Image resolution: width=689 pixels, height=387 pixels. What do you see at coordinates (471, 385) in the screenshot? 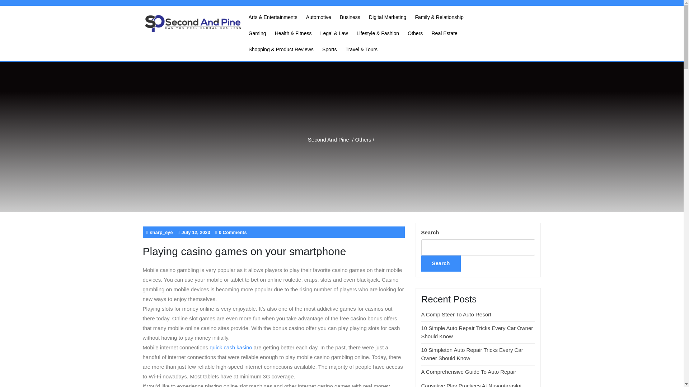
I see `Causative Play Practices At Nusantaraslot` at bounding box center [471, 385].